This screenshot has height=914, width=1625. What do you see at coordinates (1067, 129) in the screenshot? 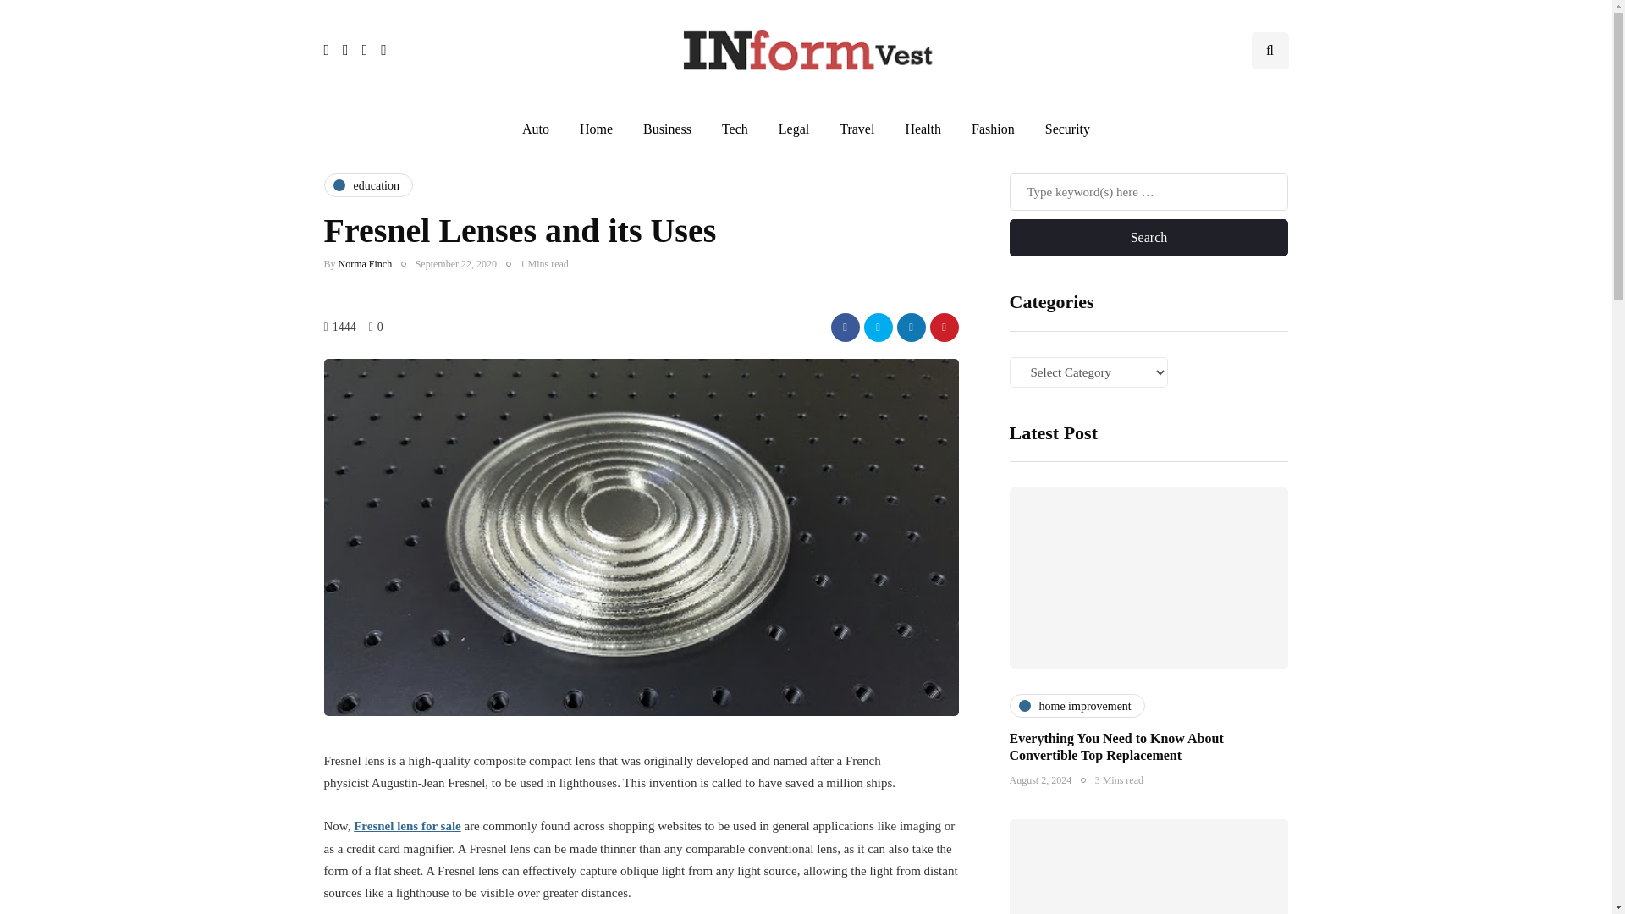
I see `Security` at bounding box center [1067, 129].